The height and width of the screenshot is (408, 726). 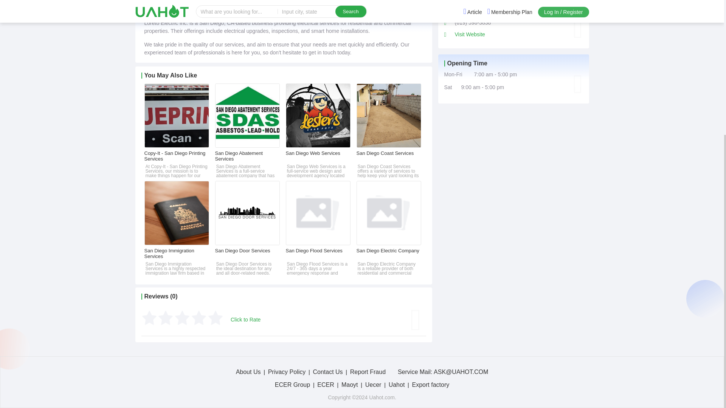 I want to click on bad, so click(x=149, y=317).